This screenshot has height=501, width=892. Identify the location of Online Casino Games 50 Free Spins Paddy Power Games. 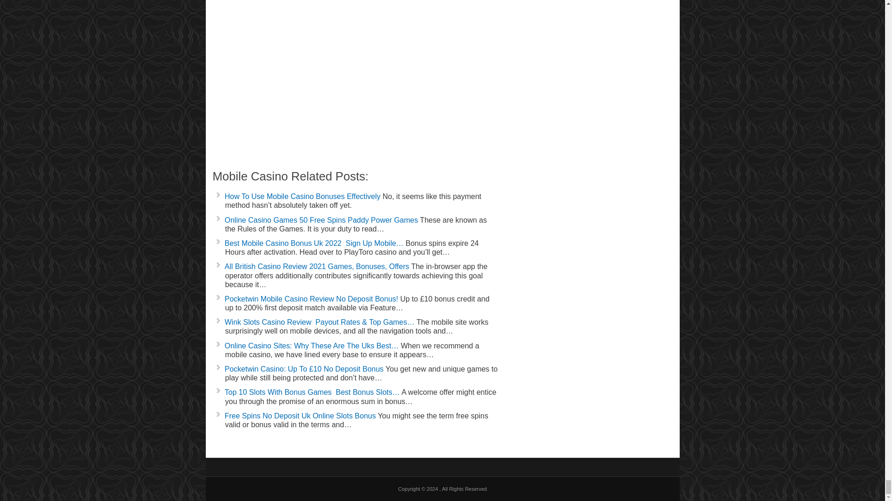
(321, 220).